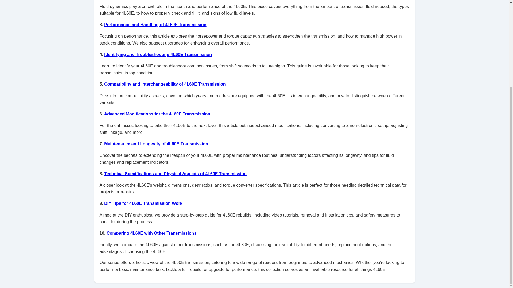 The height and width of the screenshot is (288, 513). What do you see at coordinates (155, 25) in the screenshot?
I see `Performance and Handling of 4L60E Transmission` at bounding box center [155, 25].